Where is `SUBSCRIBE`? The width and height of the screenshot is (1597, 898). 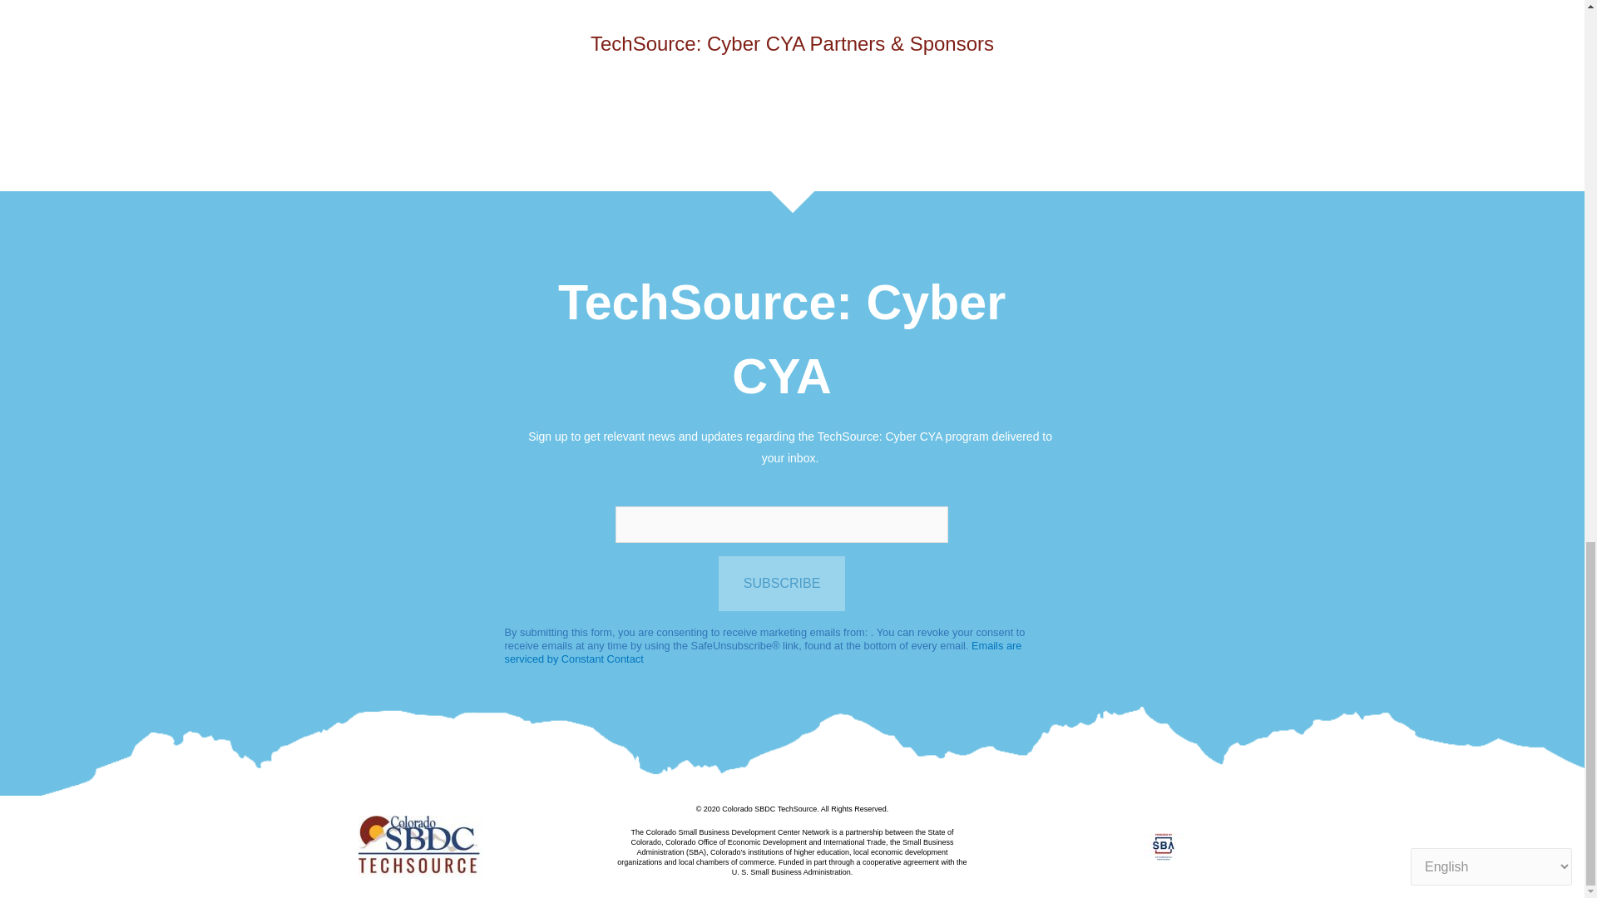 SUBSCRIBE is located at coordinates (782, 584).